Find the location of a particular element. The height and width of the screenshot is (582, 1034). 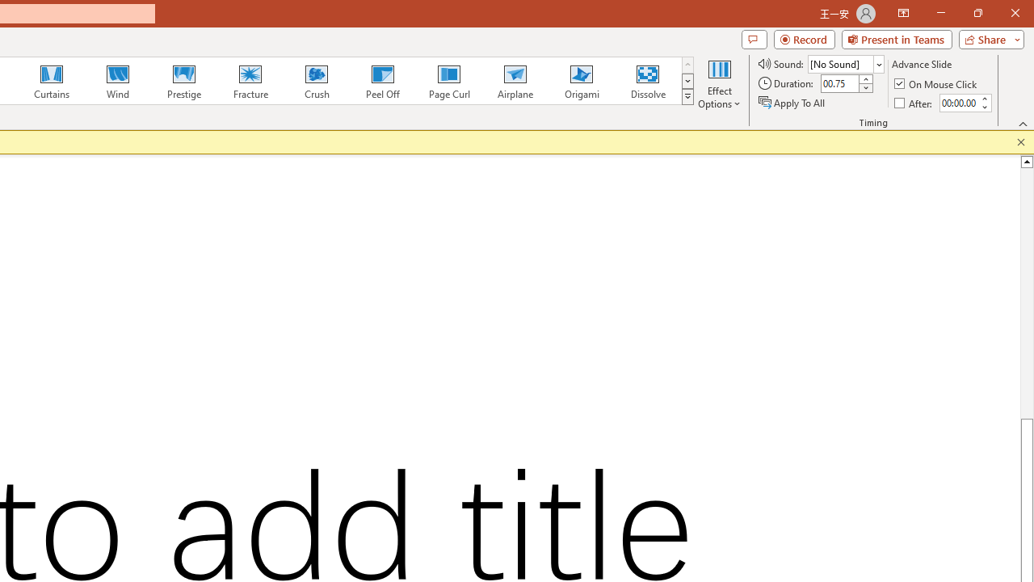

Fracture is located at coordinates (250, 81).